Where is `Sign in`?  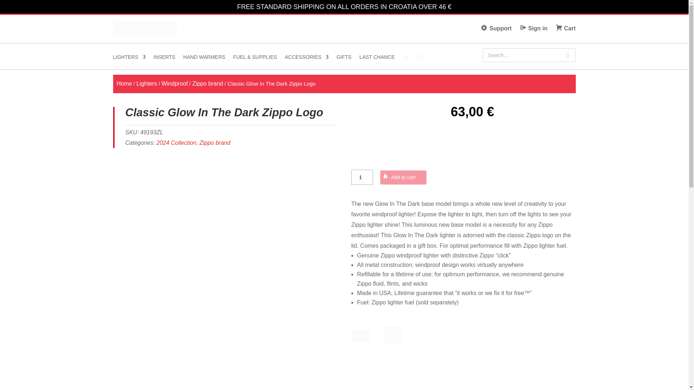 Sign in is located at coordinates (534, 28).